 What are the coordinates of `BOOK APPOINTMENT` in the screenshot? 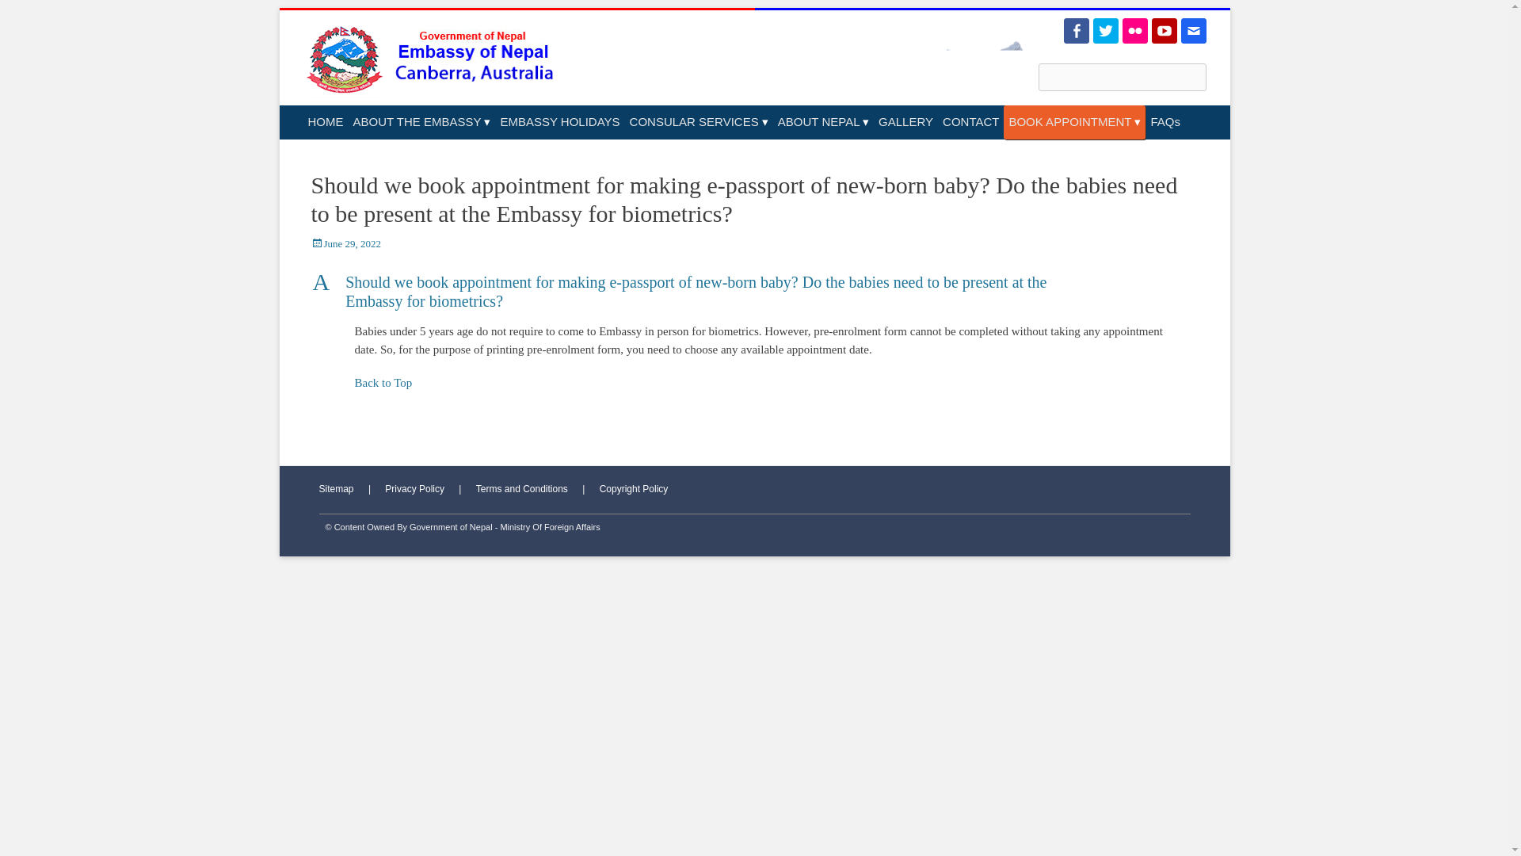 It's located at (1074, 122).